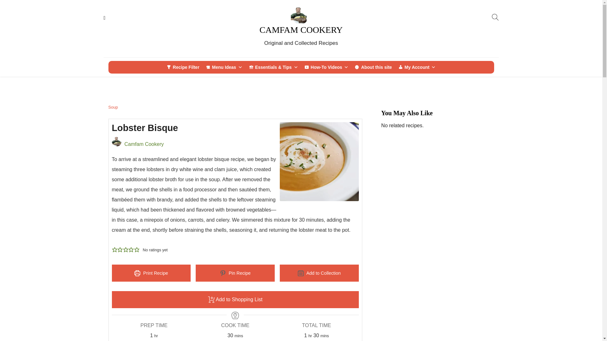  I want to click on How-To Videos, so click(326, 67).